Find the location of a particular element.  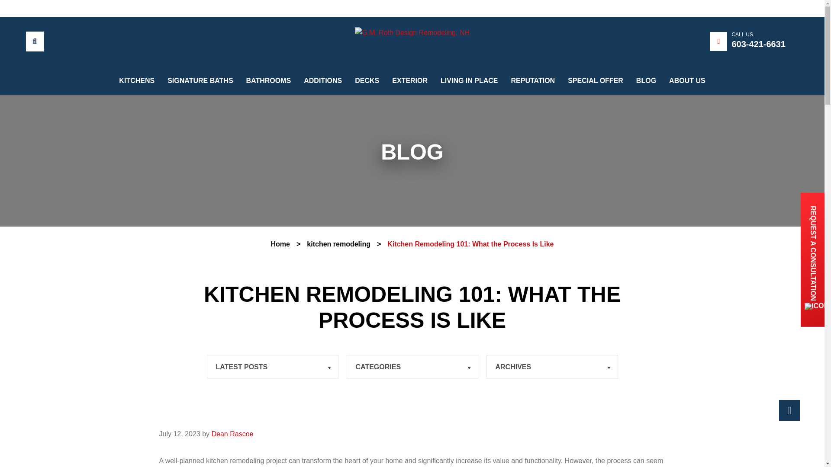

Visit Our Twitter Page is located at coordinates (70, 6).